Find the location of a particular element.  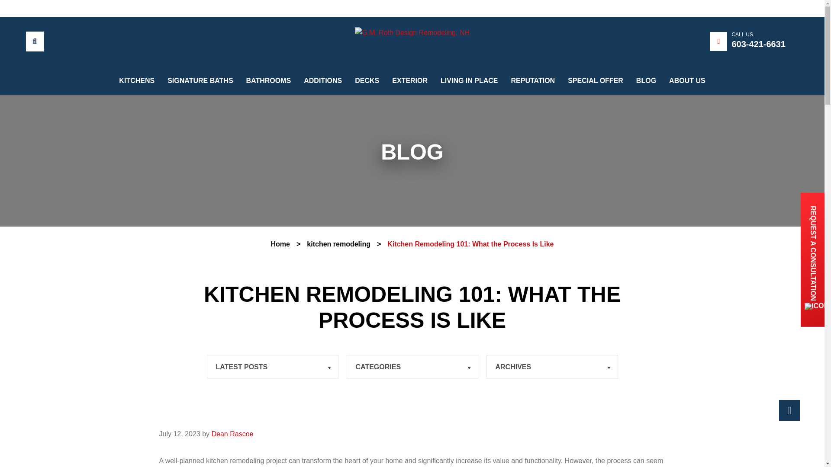

Visit Our Twitter Page is located at coordinates (70, 6).